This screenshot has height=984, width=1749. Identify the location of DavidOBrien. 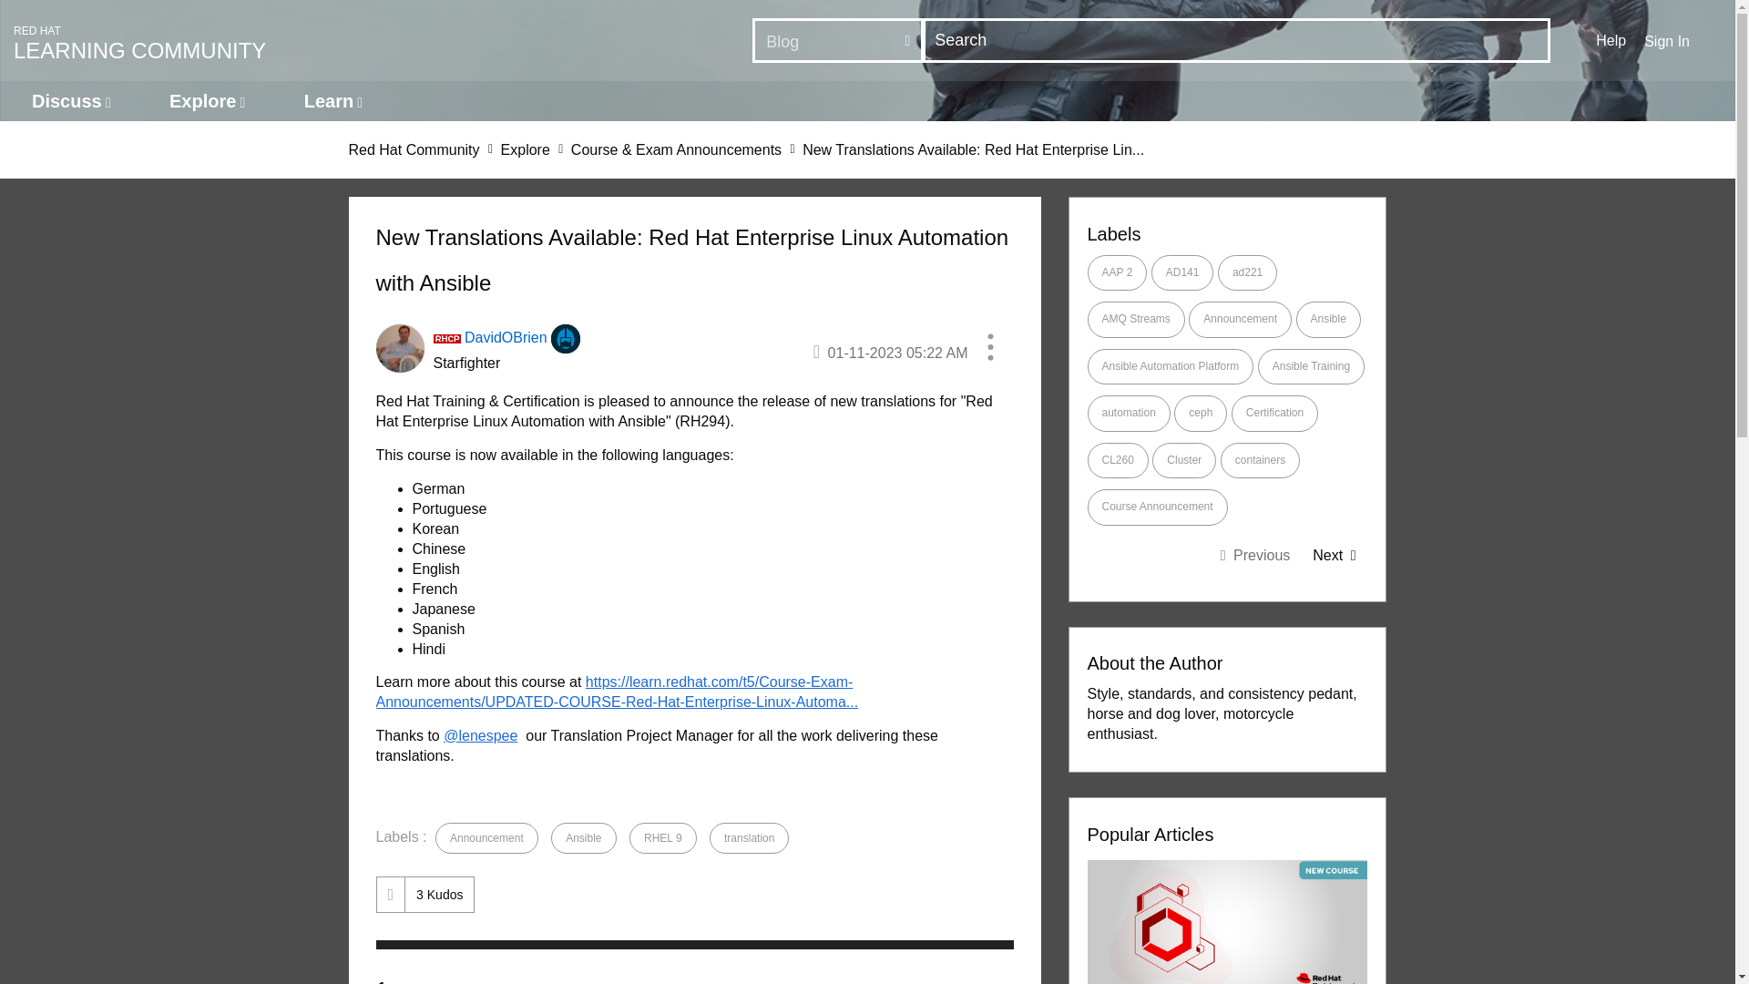
(506, 337).